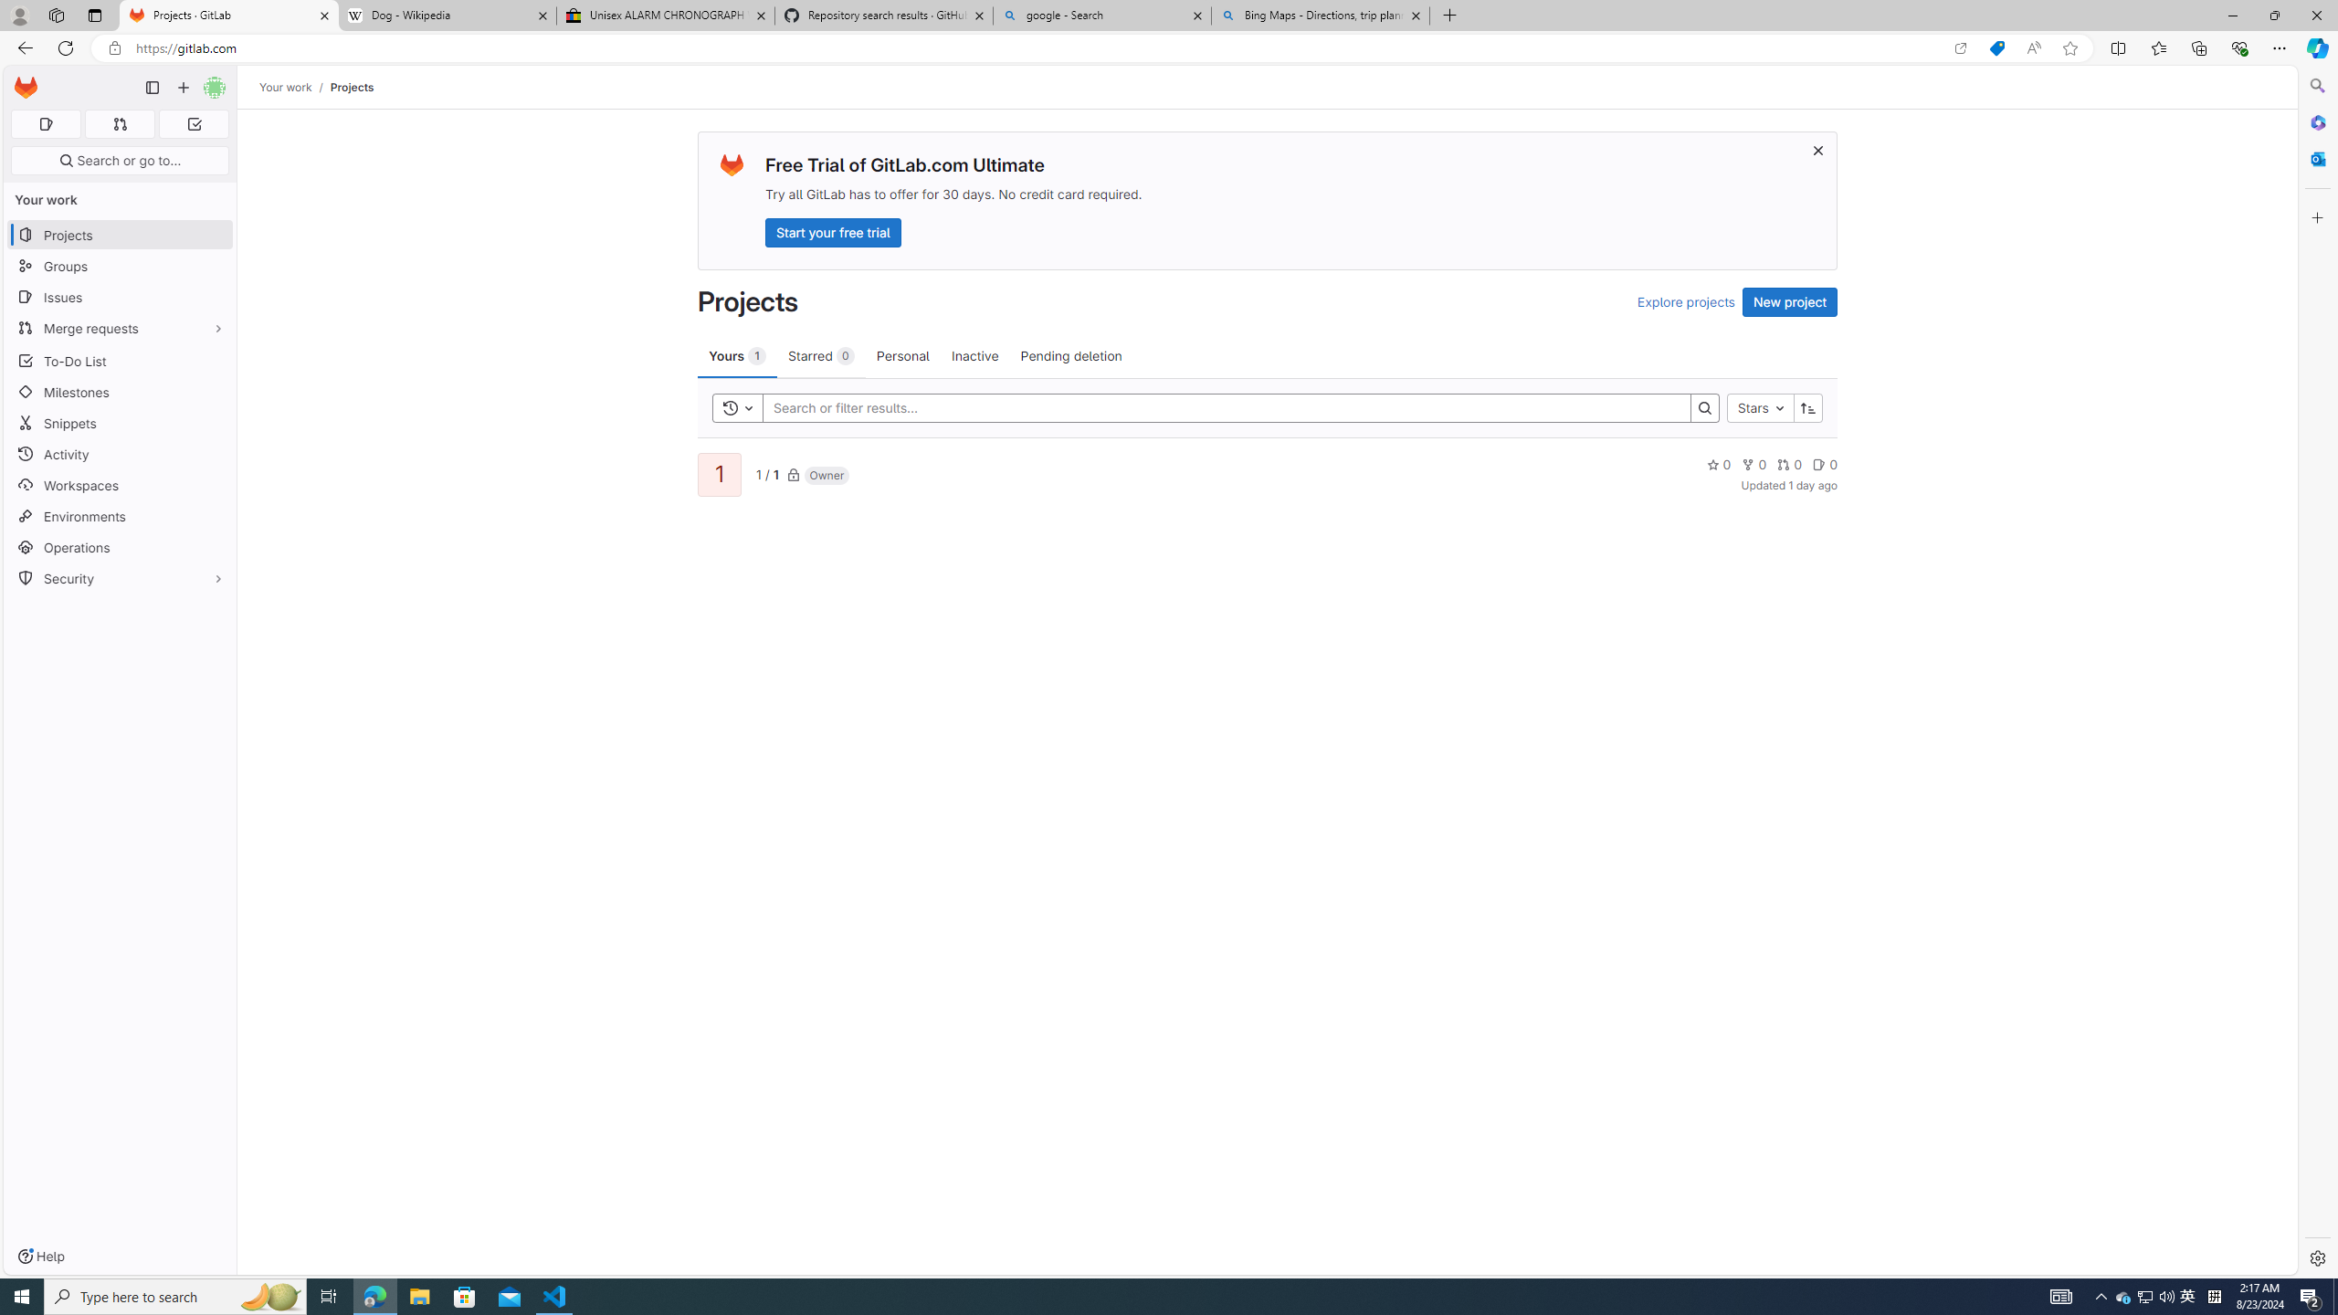 The image size is (2338, 1315). What do you see at coordinates (794, 475) in the screenshot?
I see `Class: s16` at bounding box center [794, 475].